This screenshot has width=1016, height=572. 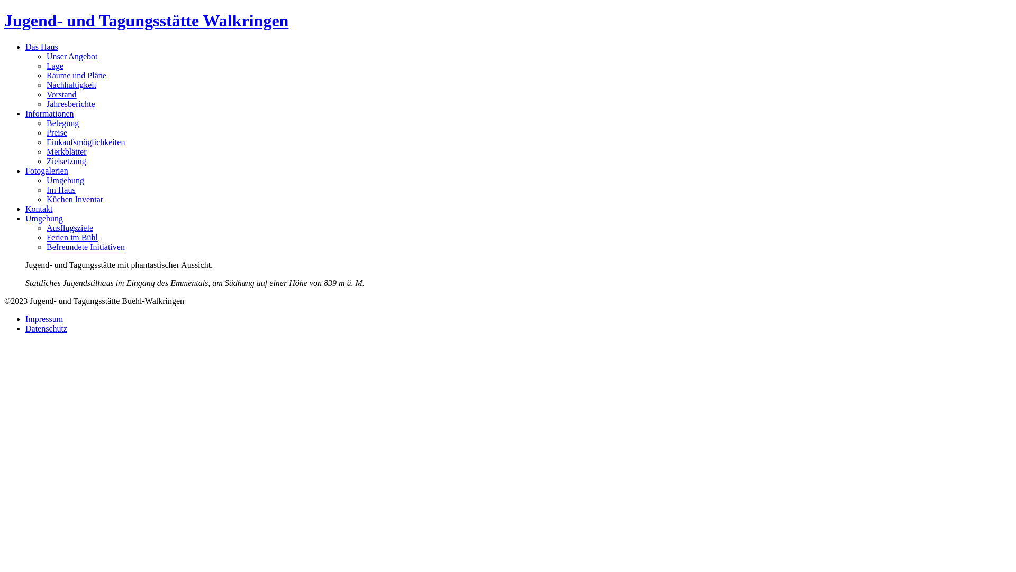 I want to click on Vorstand, so click(x=61, y=94).